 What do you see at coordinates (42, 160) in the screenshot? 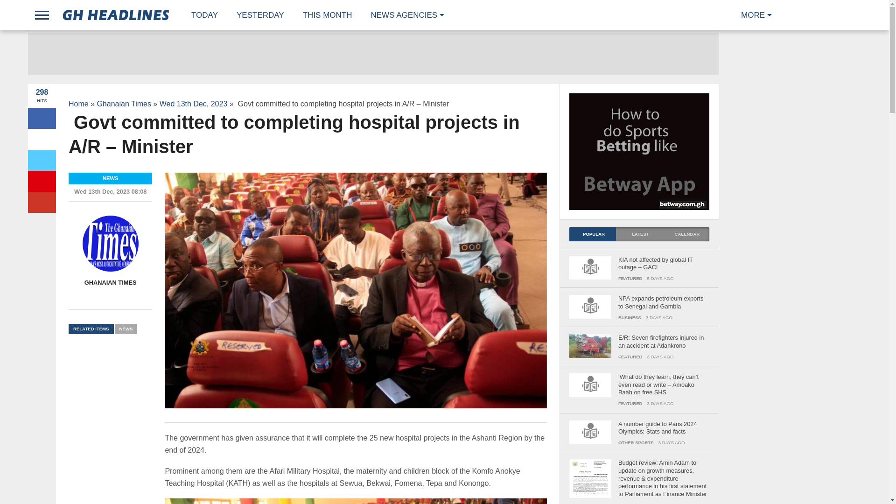
I see `Tweet This Post` at bounding box center [42, 160].